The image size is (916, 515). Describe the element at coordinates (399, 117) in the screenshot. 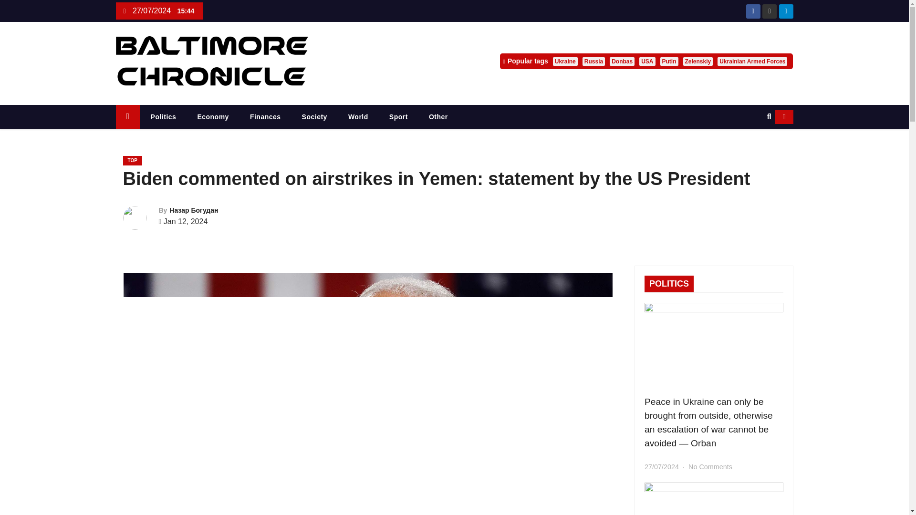

I see `Sport` at that location.